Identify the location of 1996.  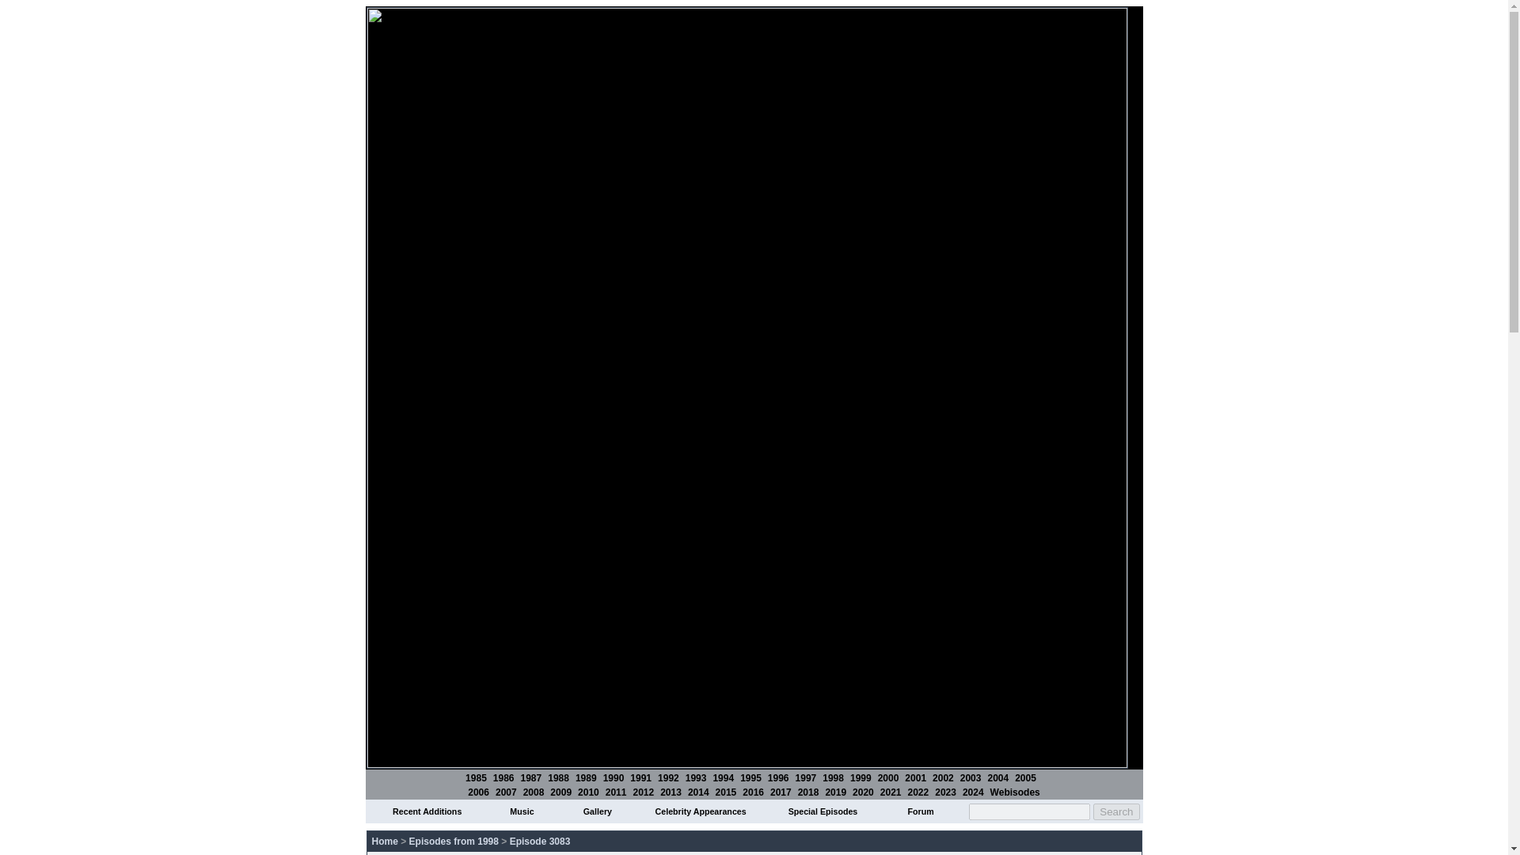
(777, 778).